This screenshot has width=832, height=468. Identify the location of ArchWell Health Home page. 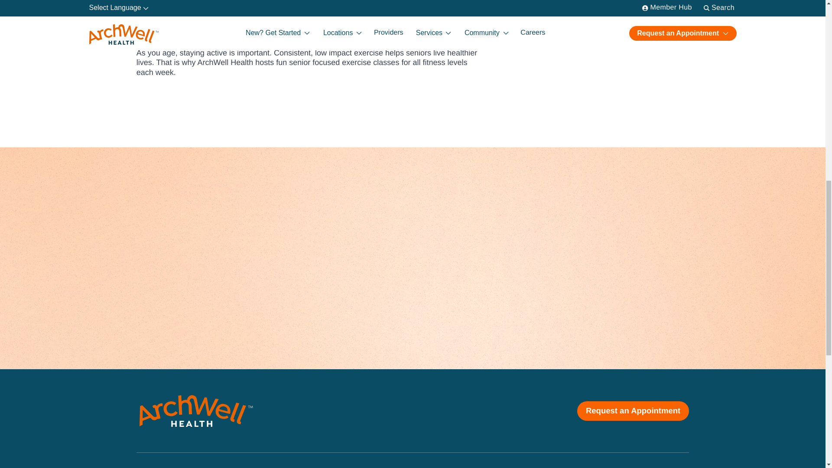
(196, 411).